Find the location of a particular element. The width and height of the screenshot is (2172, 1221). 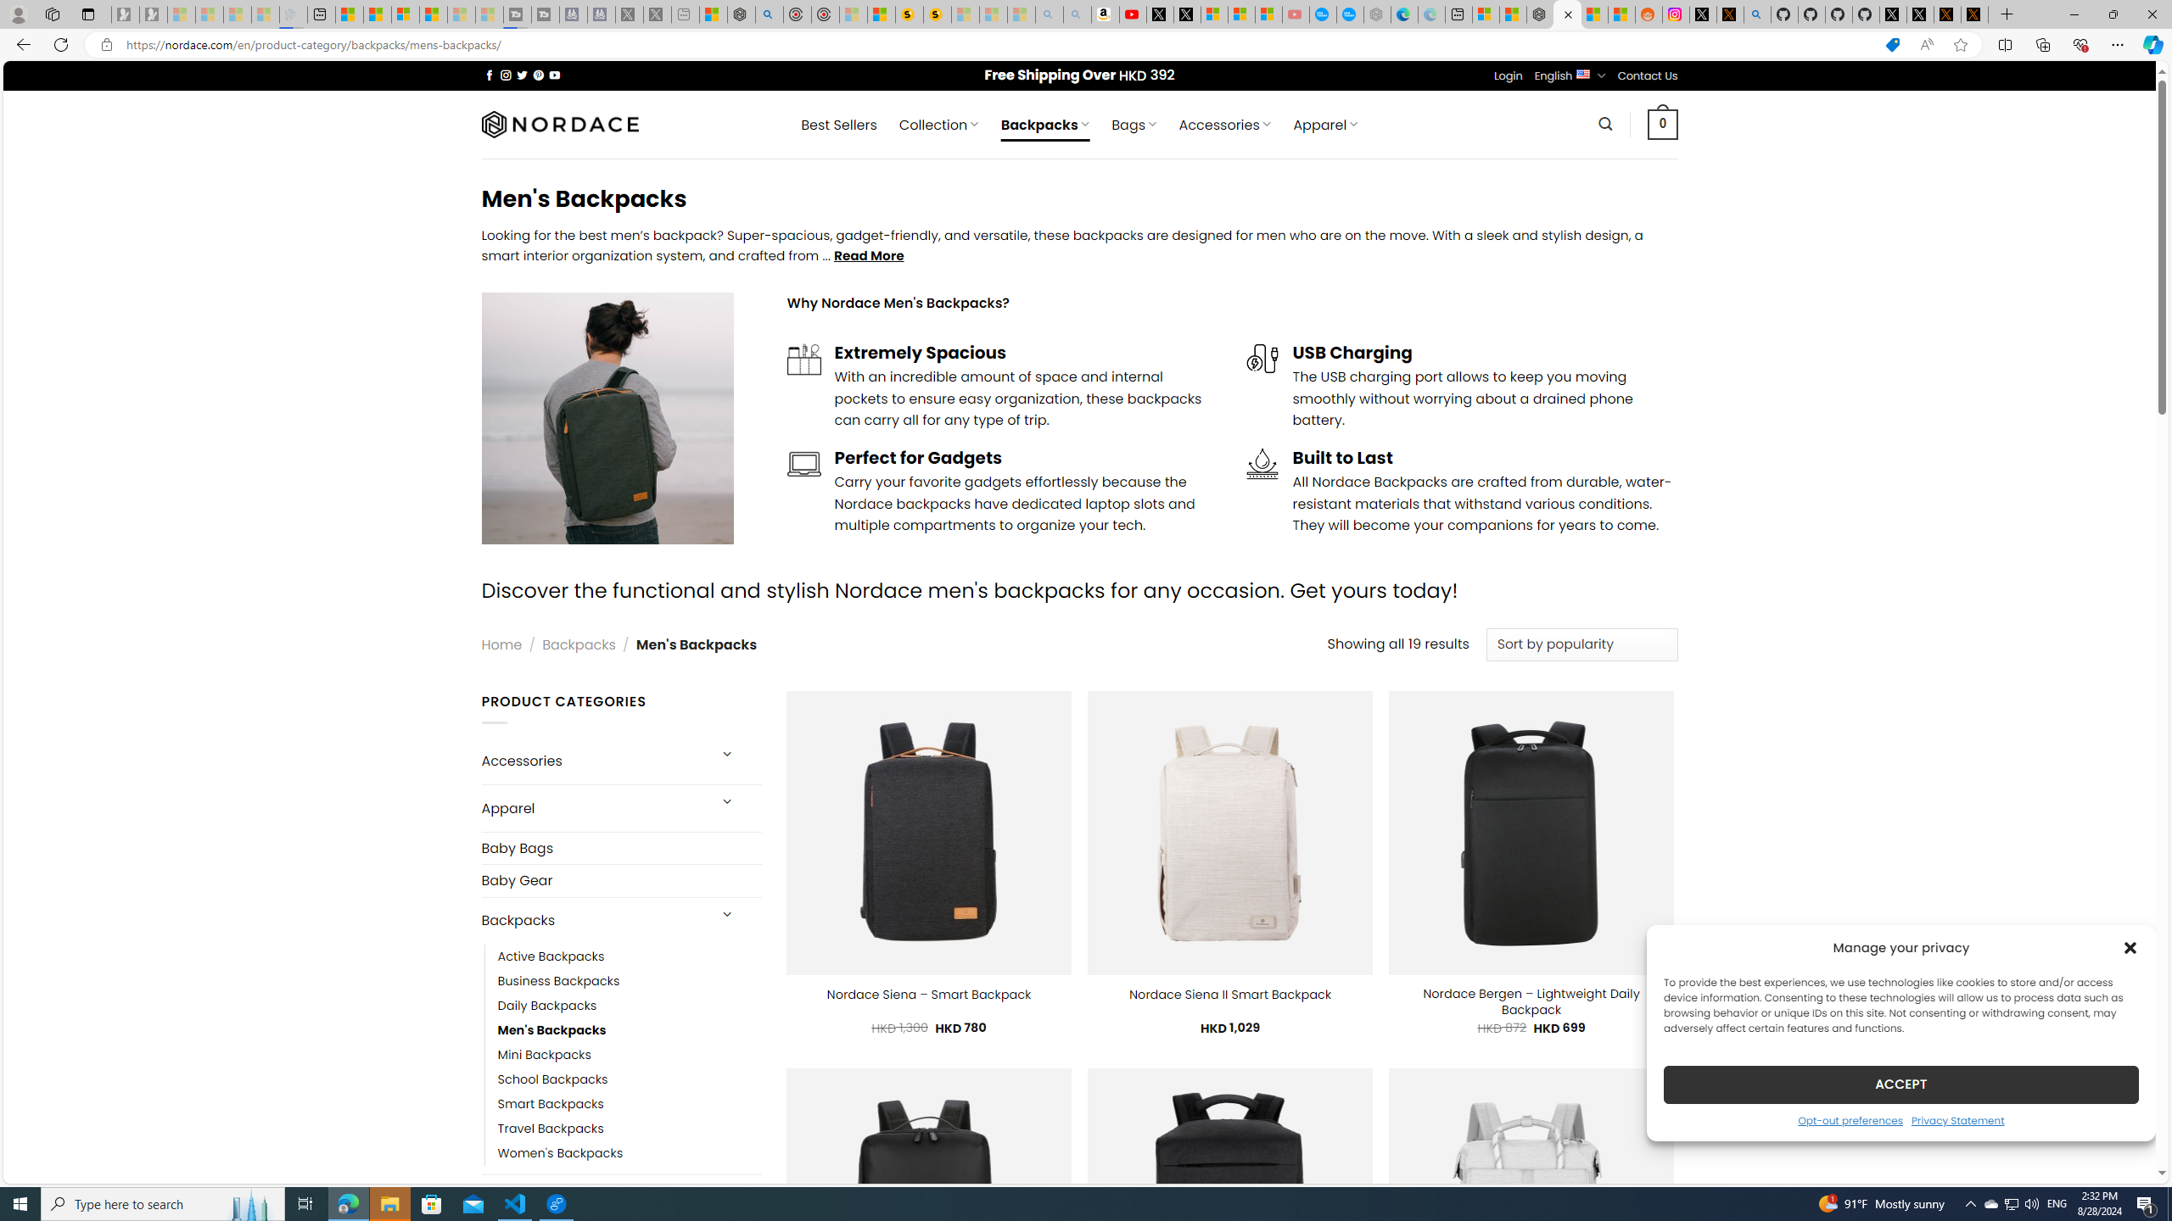

Accessories is located at coordinates (592, 761).